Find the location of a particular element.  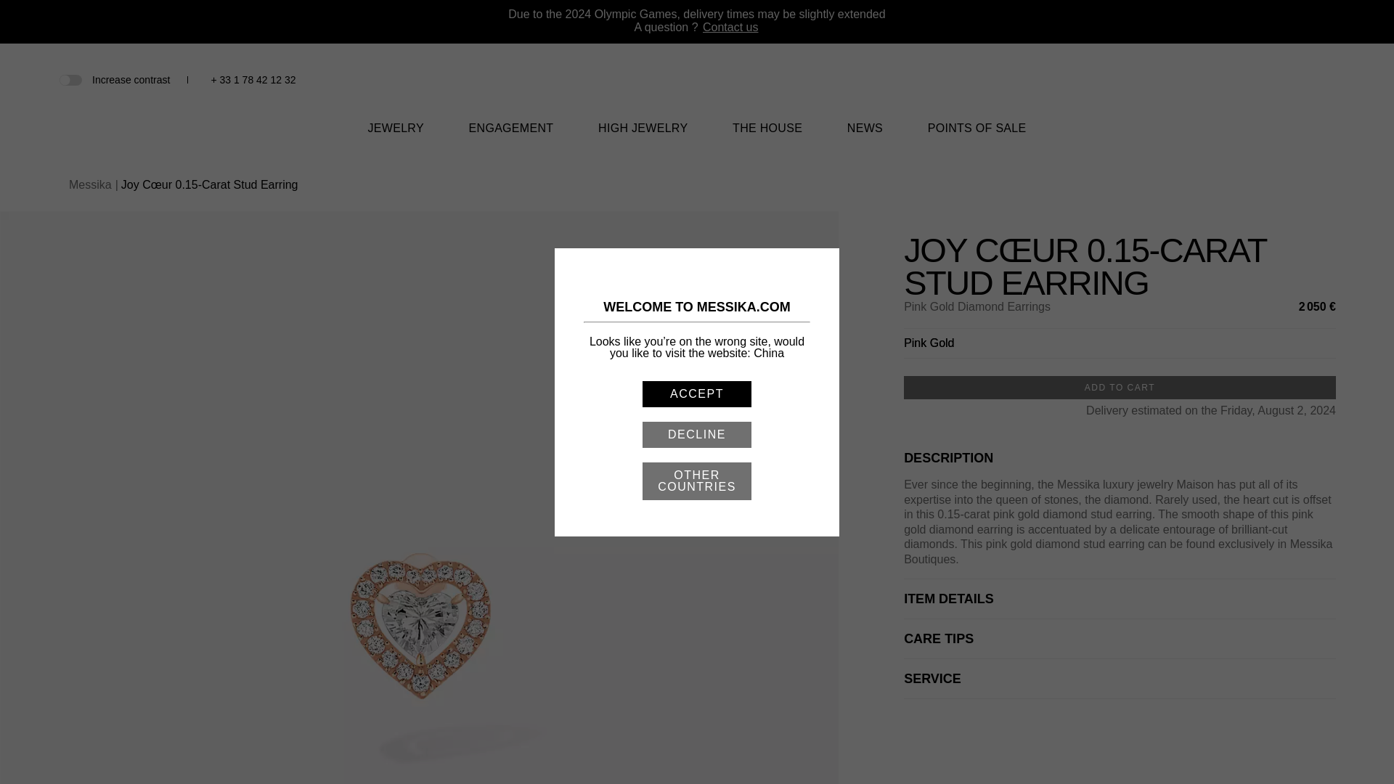

Shopping Cart is located at coordinates (1303, 80).